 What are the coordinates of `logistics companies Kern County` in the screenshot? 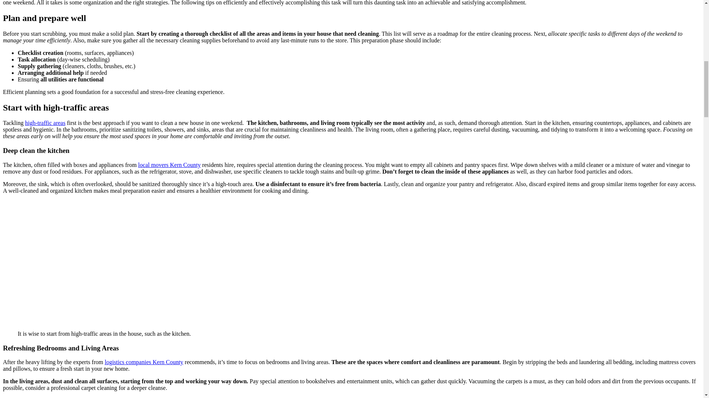 It's located at (143, 362).